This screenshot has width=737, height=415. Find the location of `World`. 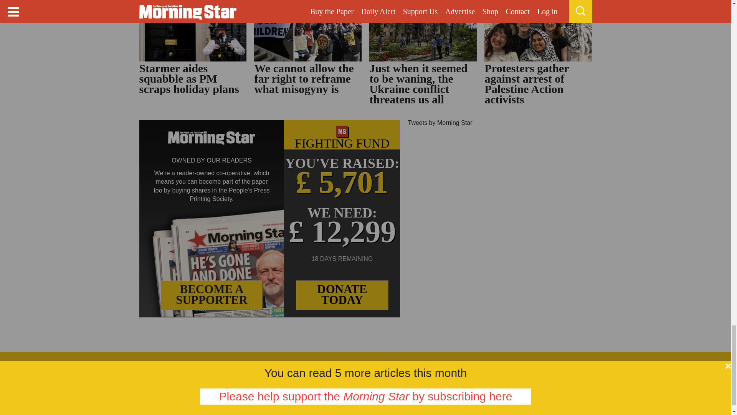

World is located at coordinates (191, 365).